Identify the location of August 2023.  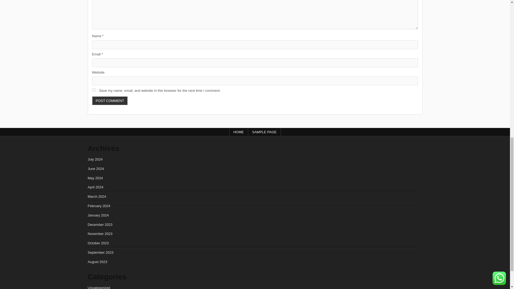
(97, 262).